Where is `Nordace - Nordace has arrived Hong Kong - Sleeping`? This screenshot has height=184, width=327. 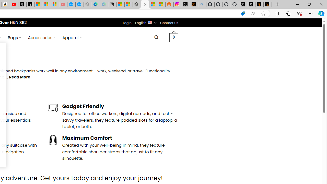 Nordace - Nordace has arrived Hong Kong - Sleeping is located at coordinates (88, 5).